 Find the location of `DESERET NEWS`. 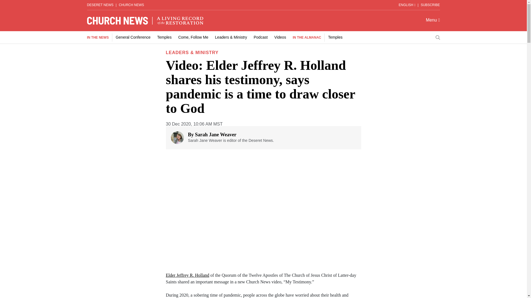

DESERET NEWS is located at coordinates (100, 5).